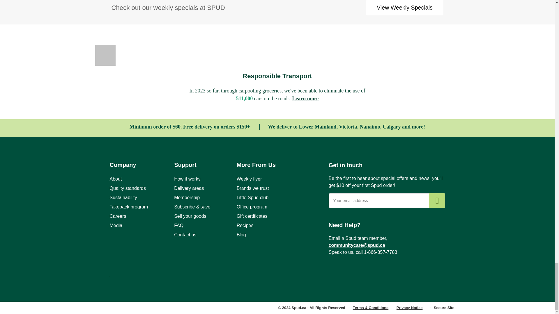 The width and height of the screenshot is (559, 314). I want to click on Spud on LinkedIn, so click(385, 273).